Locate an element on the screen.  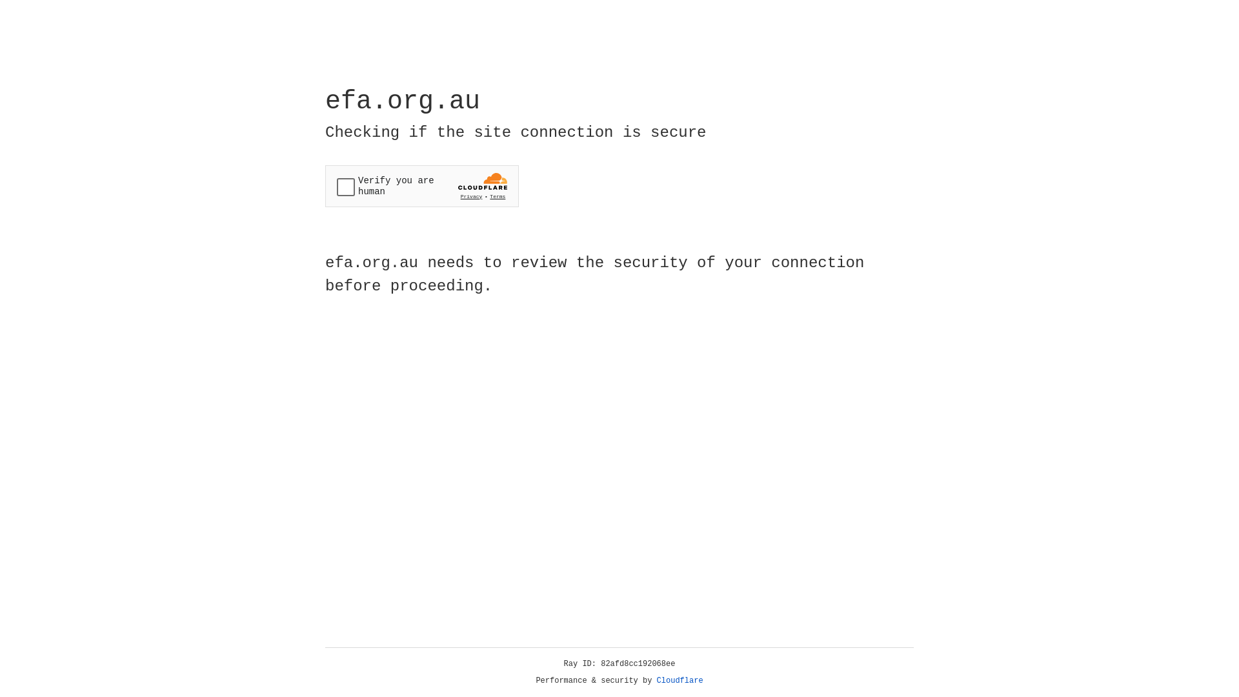
Cloudflare is located at coordinates (680, 681).